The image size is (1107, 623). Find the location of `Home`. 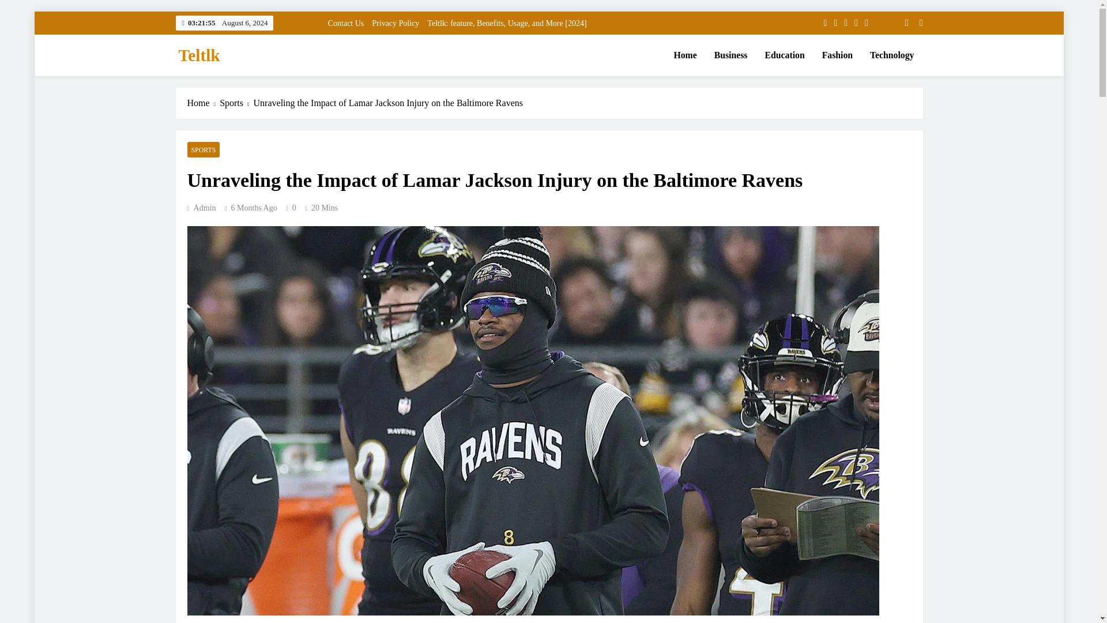

Home is located at coordinates (203, 103).